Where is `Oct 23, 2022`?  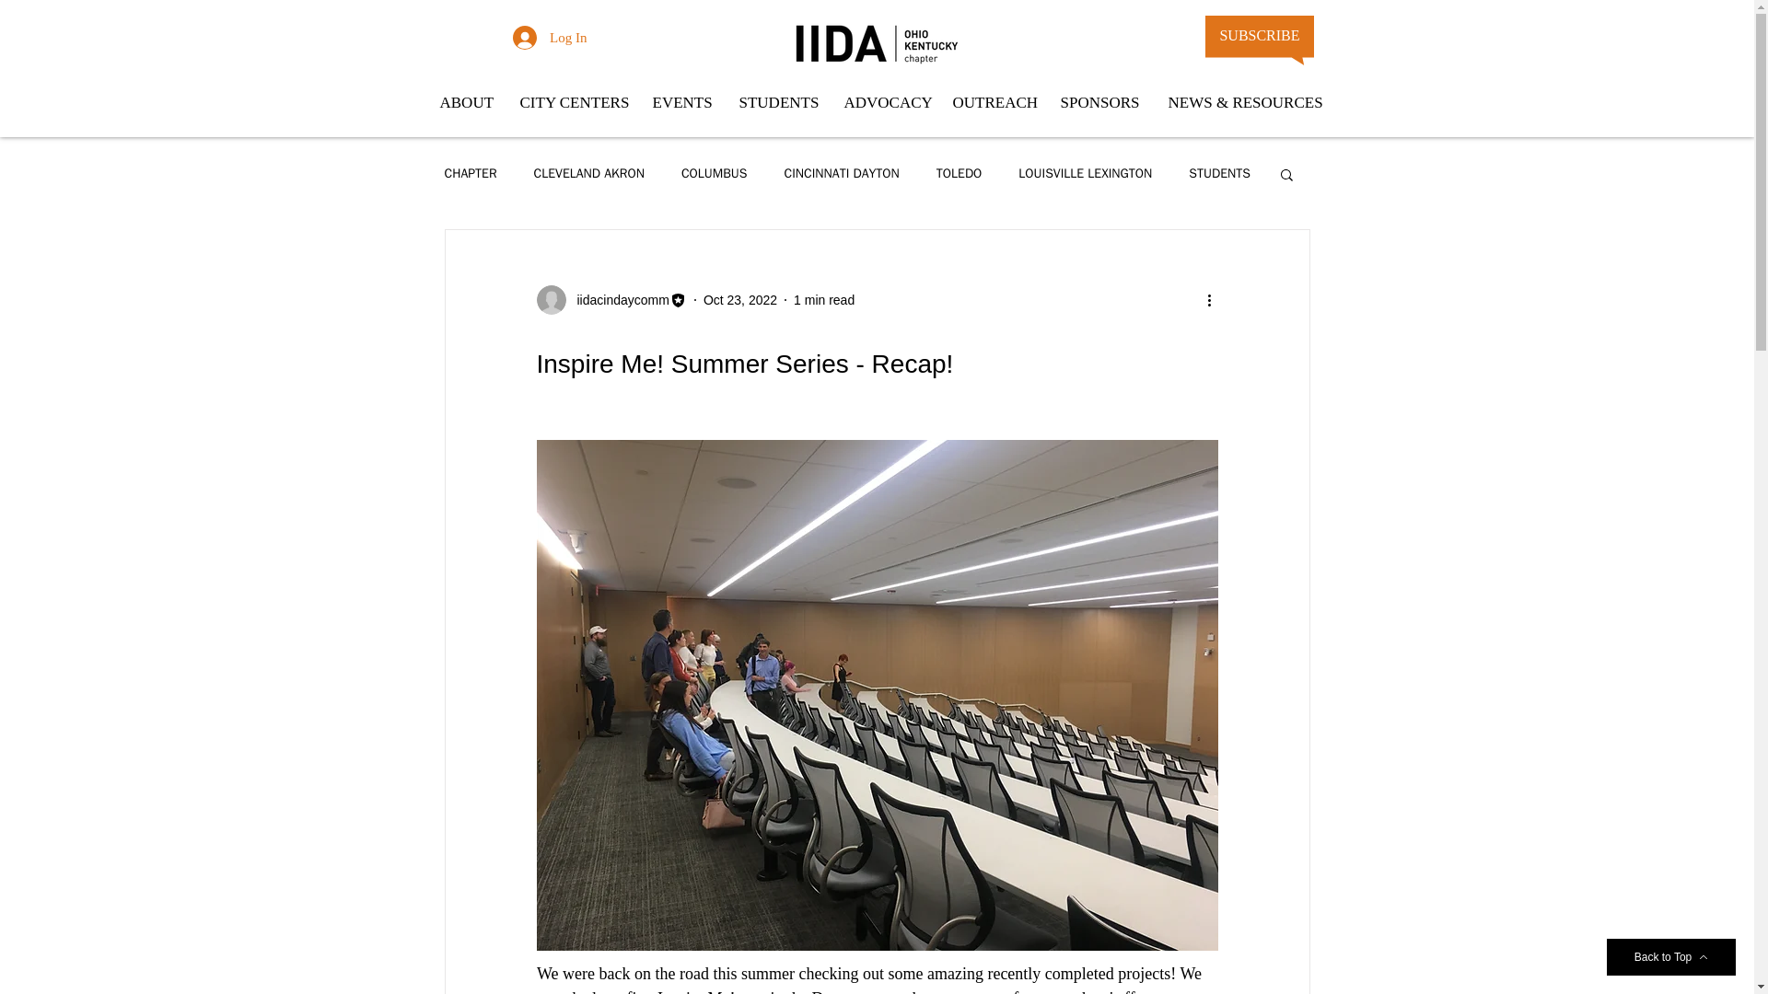 Oct 23, 2022 is located at coordinates (740, 299).